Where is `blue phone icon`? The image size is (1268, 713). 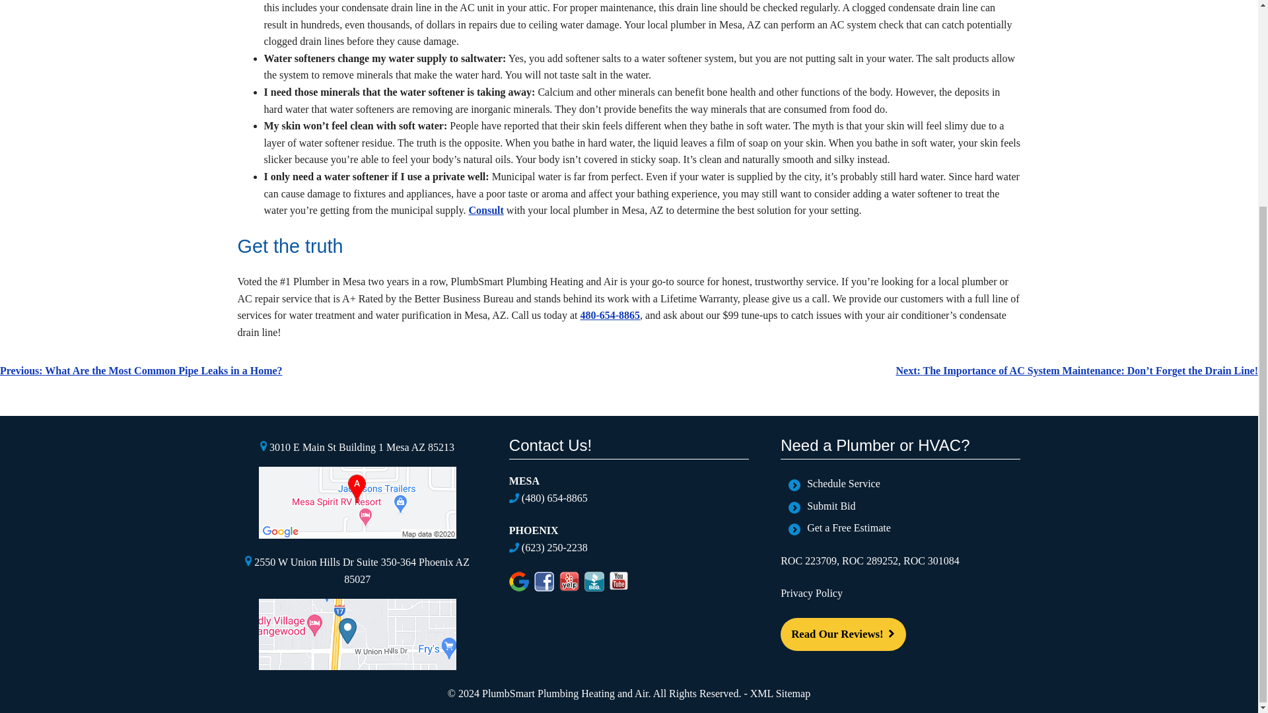 blue phone icon is located at coordinates (514, 547).